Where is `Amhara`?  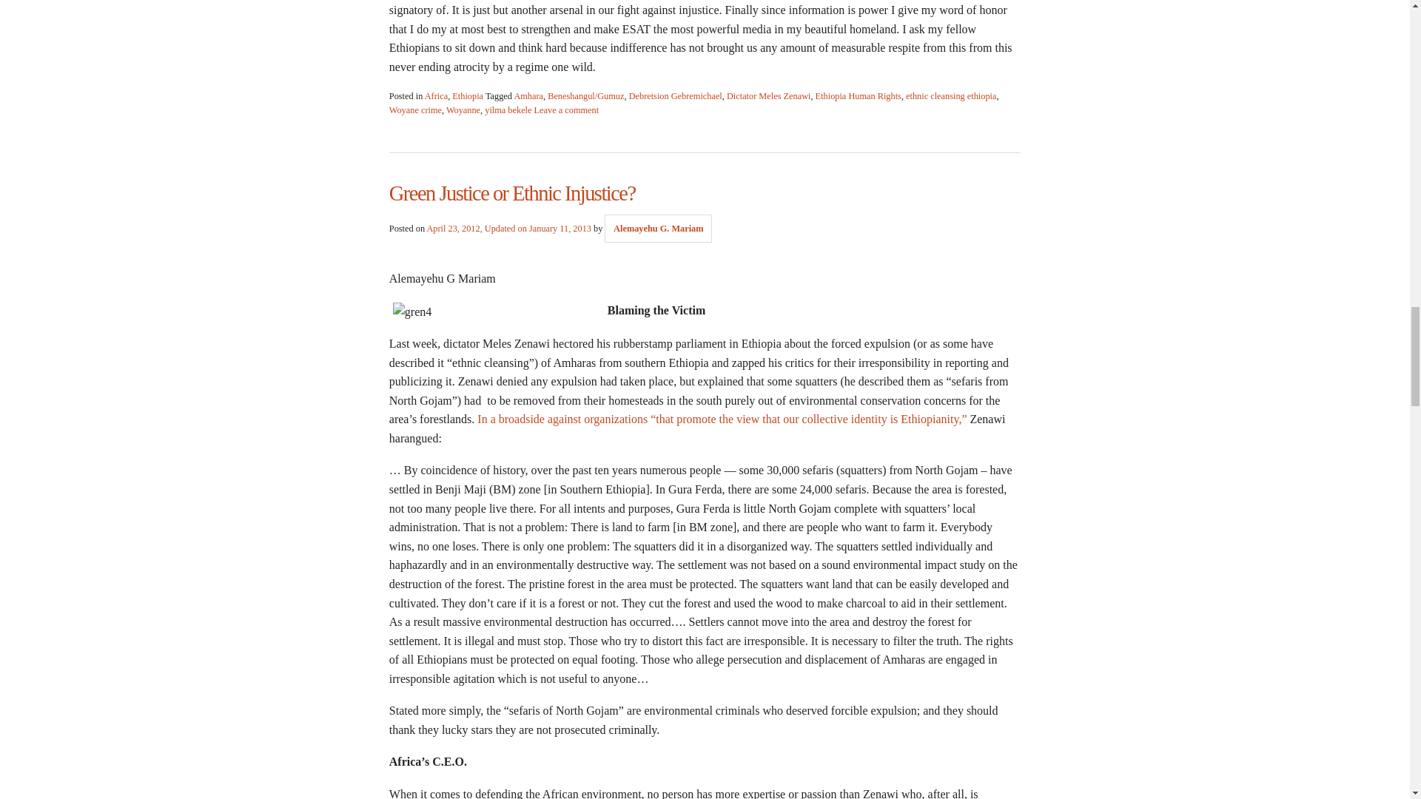
Amhara is located at coordinates (528, 96).